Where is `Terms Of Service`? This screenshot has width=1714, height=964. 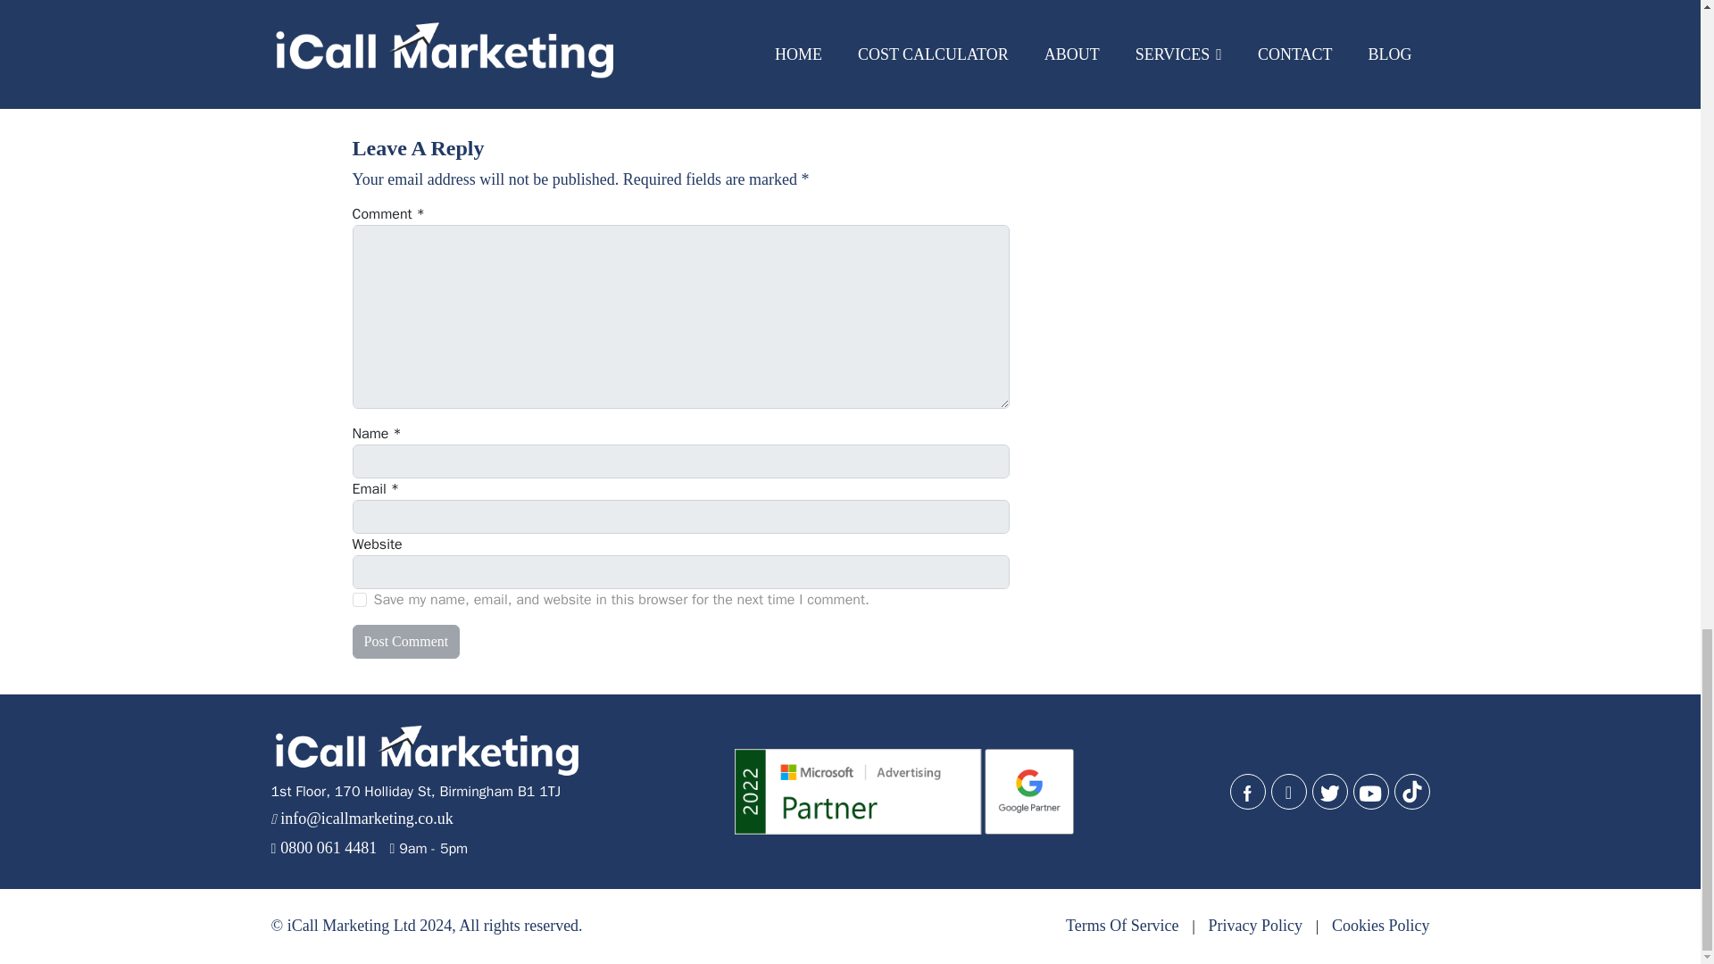 Terms Of Service is located at coordinates (1122, 925).